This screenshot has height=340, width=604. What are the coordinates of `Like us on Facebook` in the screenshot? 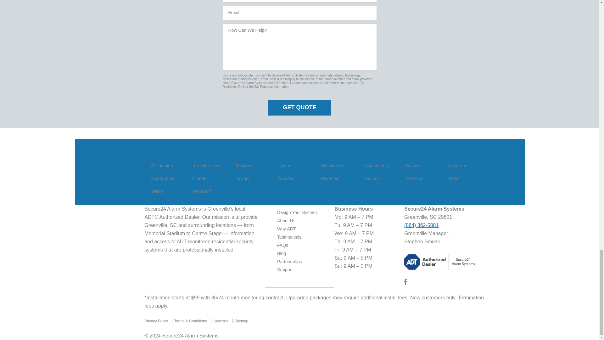 It's located at (405, 283).